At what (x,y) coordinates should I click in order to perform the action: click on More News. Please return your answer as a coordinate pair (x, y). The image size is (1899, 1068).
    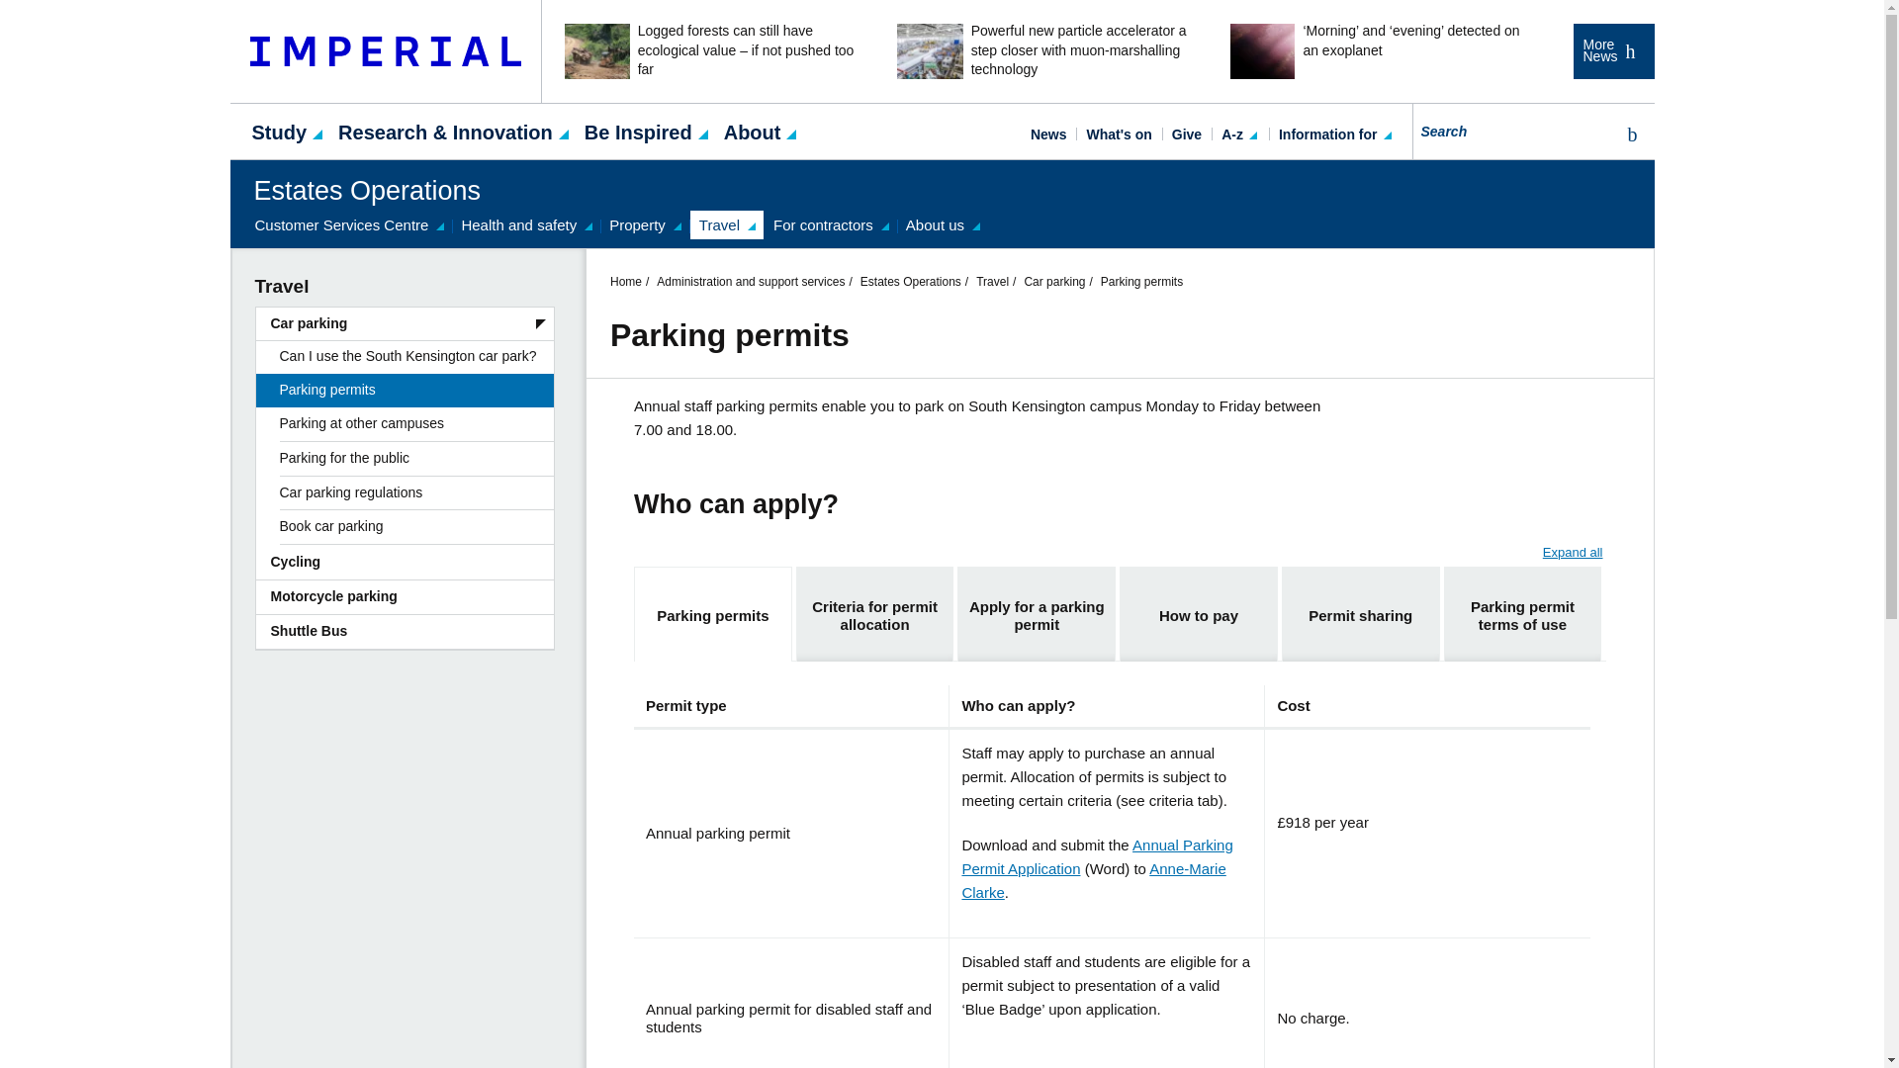
    Looking at the image, I should click on (1612, 50).